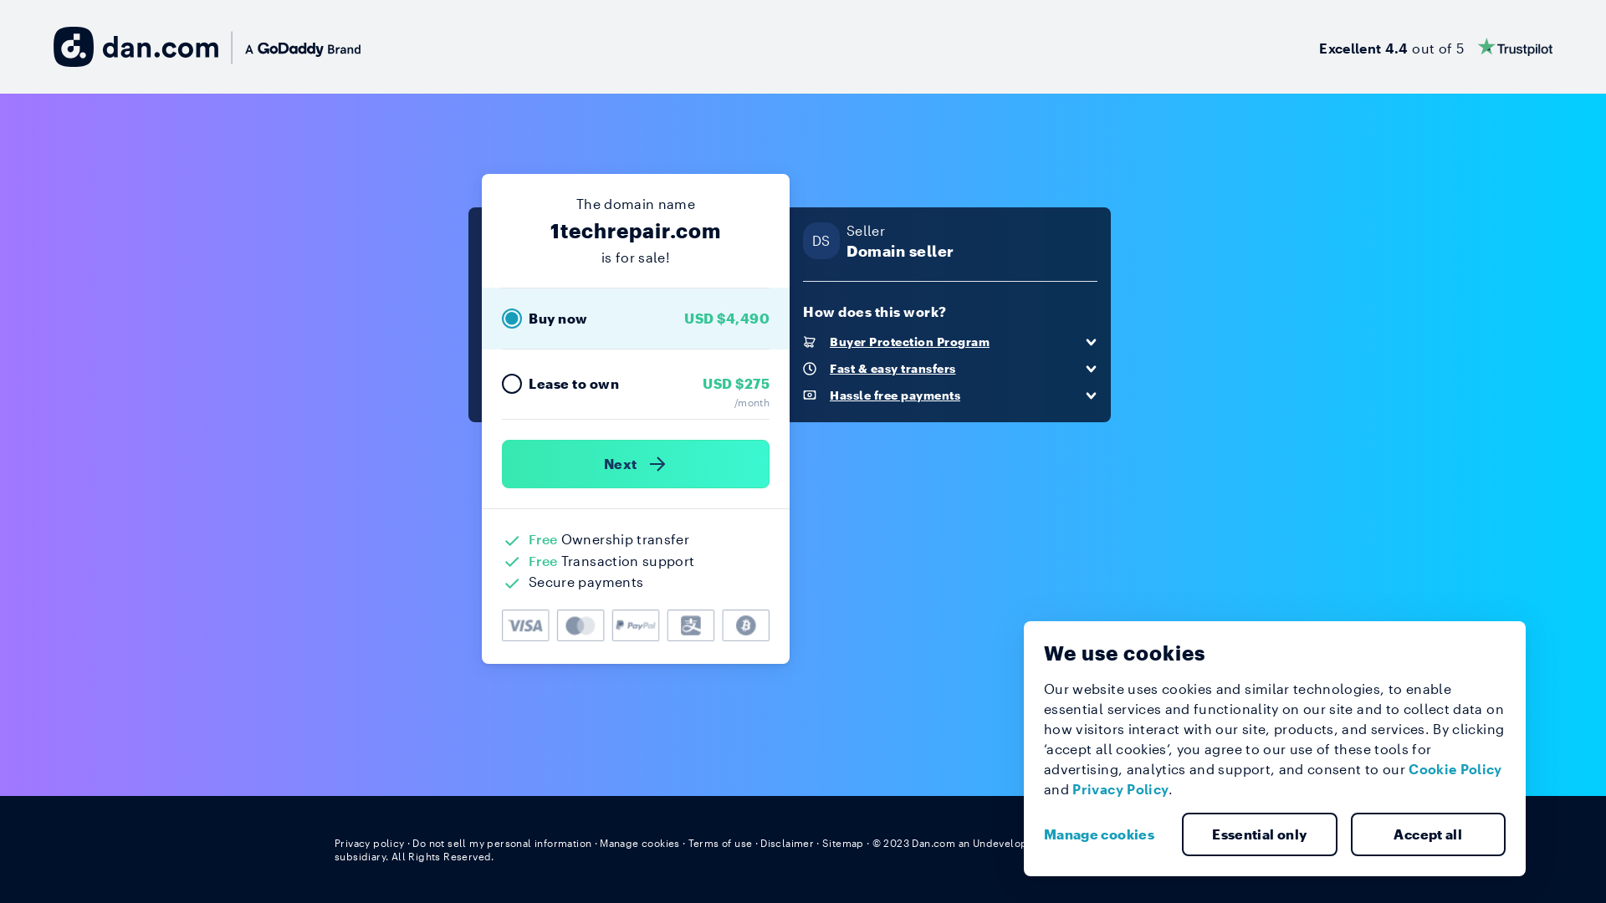 The height and width of the screenshot is (903, 1606). What do you see at coordinates (1106, 834) in the screenshot?
I see `Manage cookies` at bounding box center [1106, 834].